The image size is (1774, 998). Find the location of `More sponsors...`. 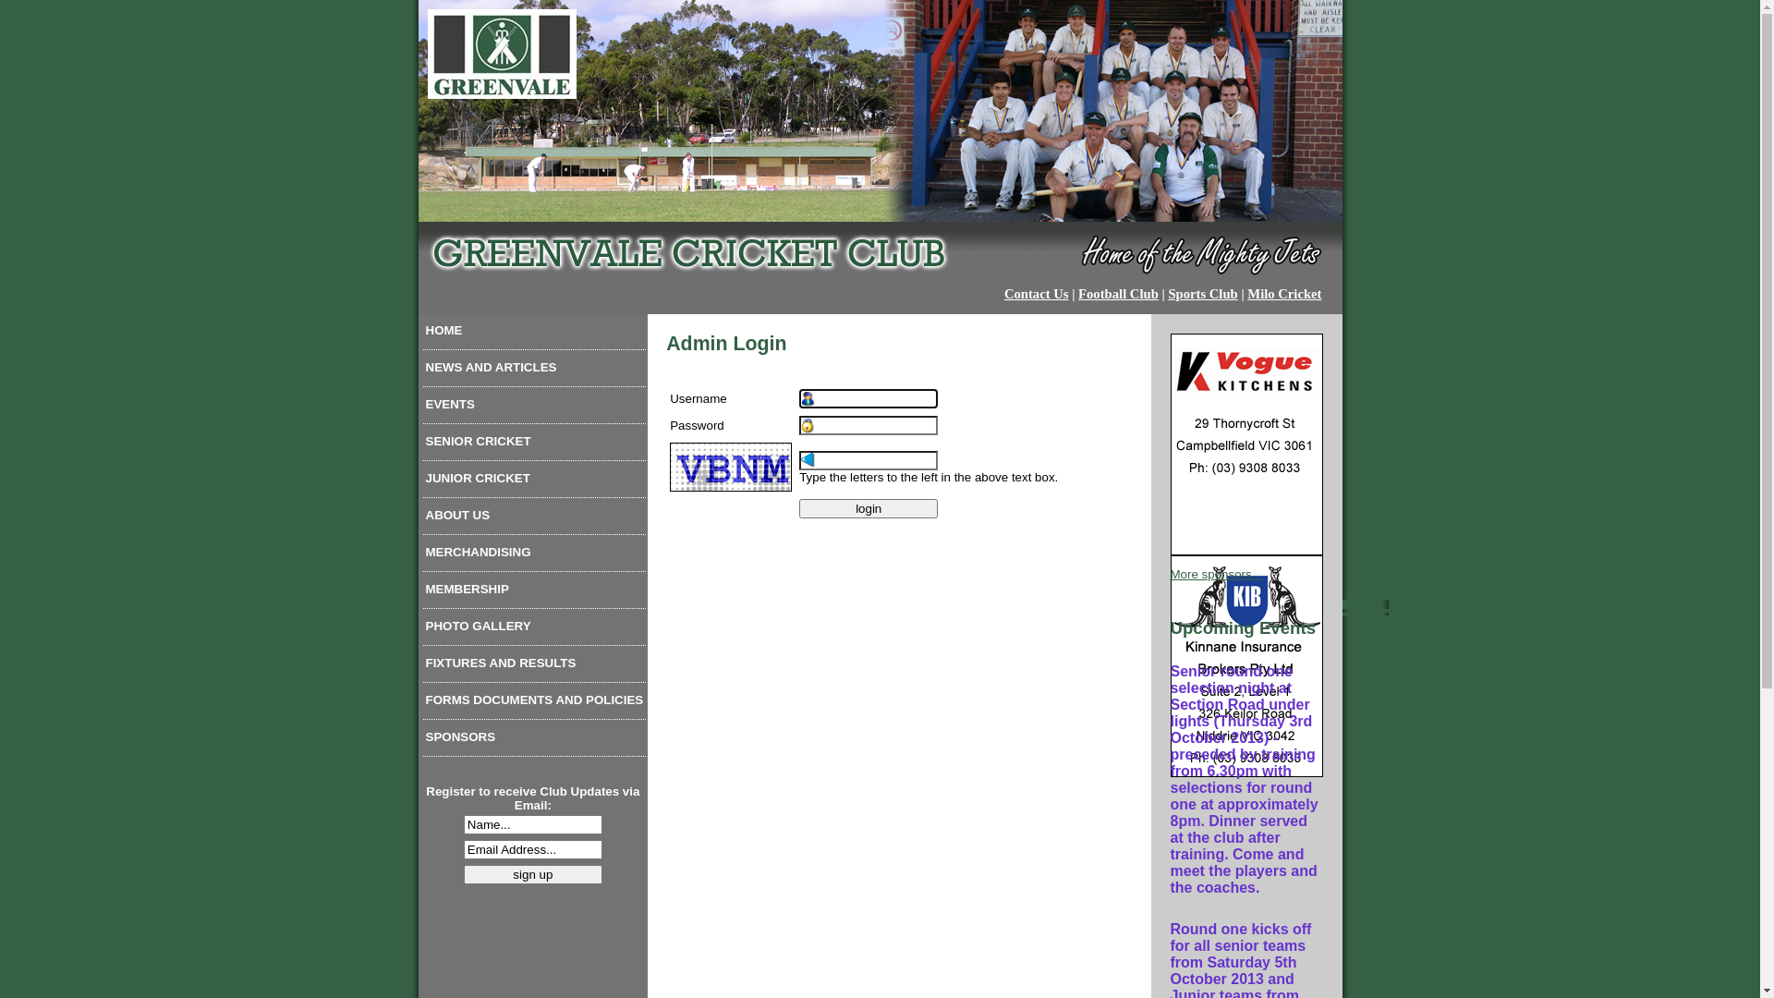

More sponsors... is located at coordinates (1216, 575).